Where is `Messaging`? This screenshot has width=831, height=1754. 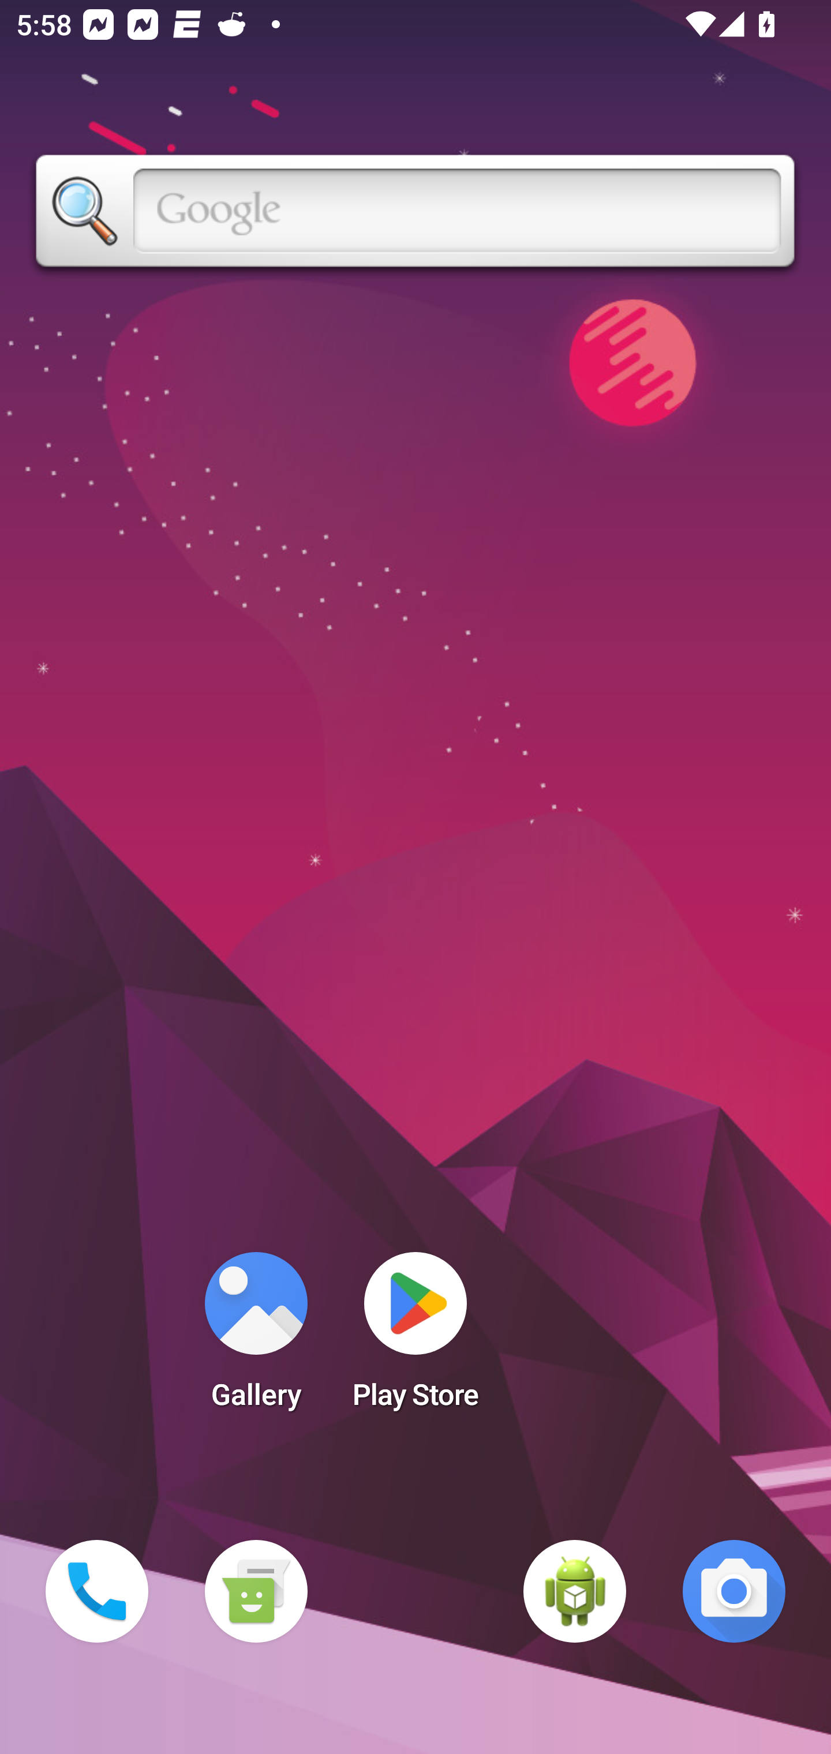
Messaging is located at coordinates (256, 1591).